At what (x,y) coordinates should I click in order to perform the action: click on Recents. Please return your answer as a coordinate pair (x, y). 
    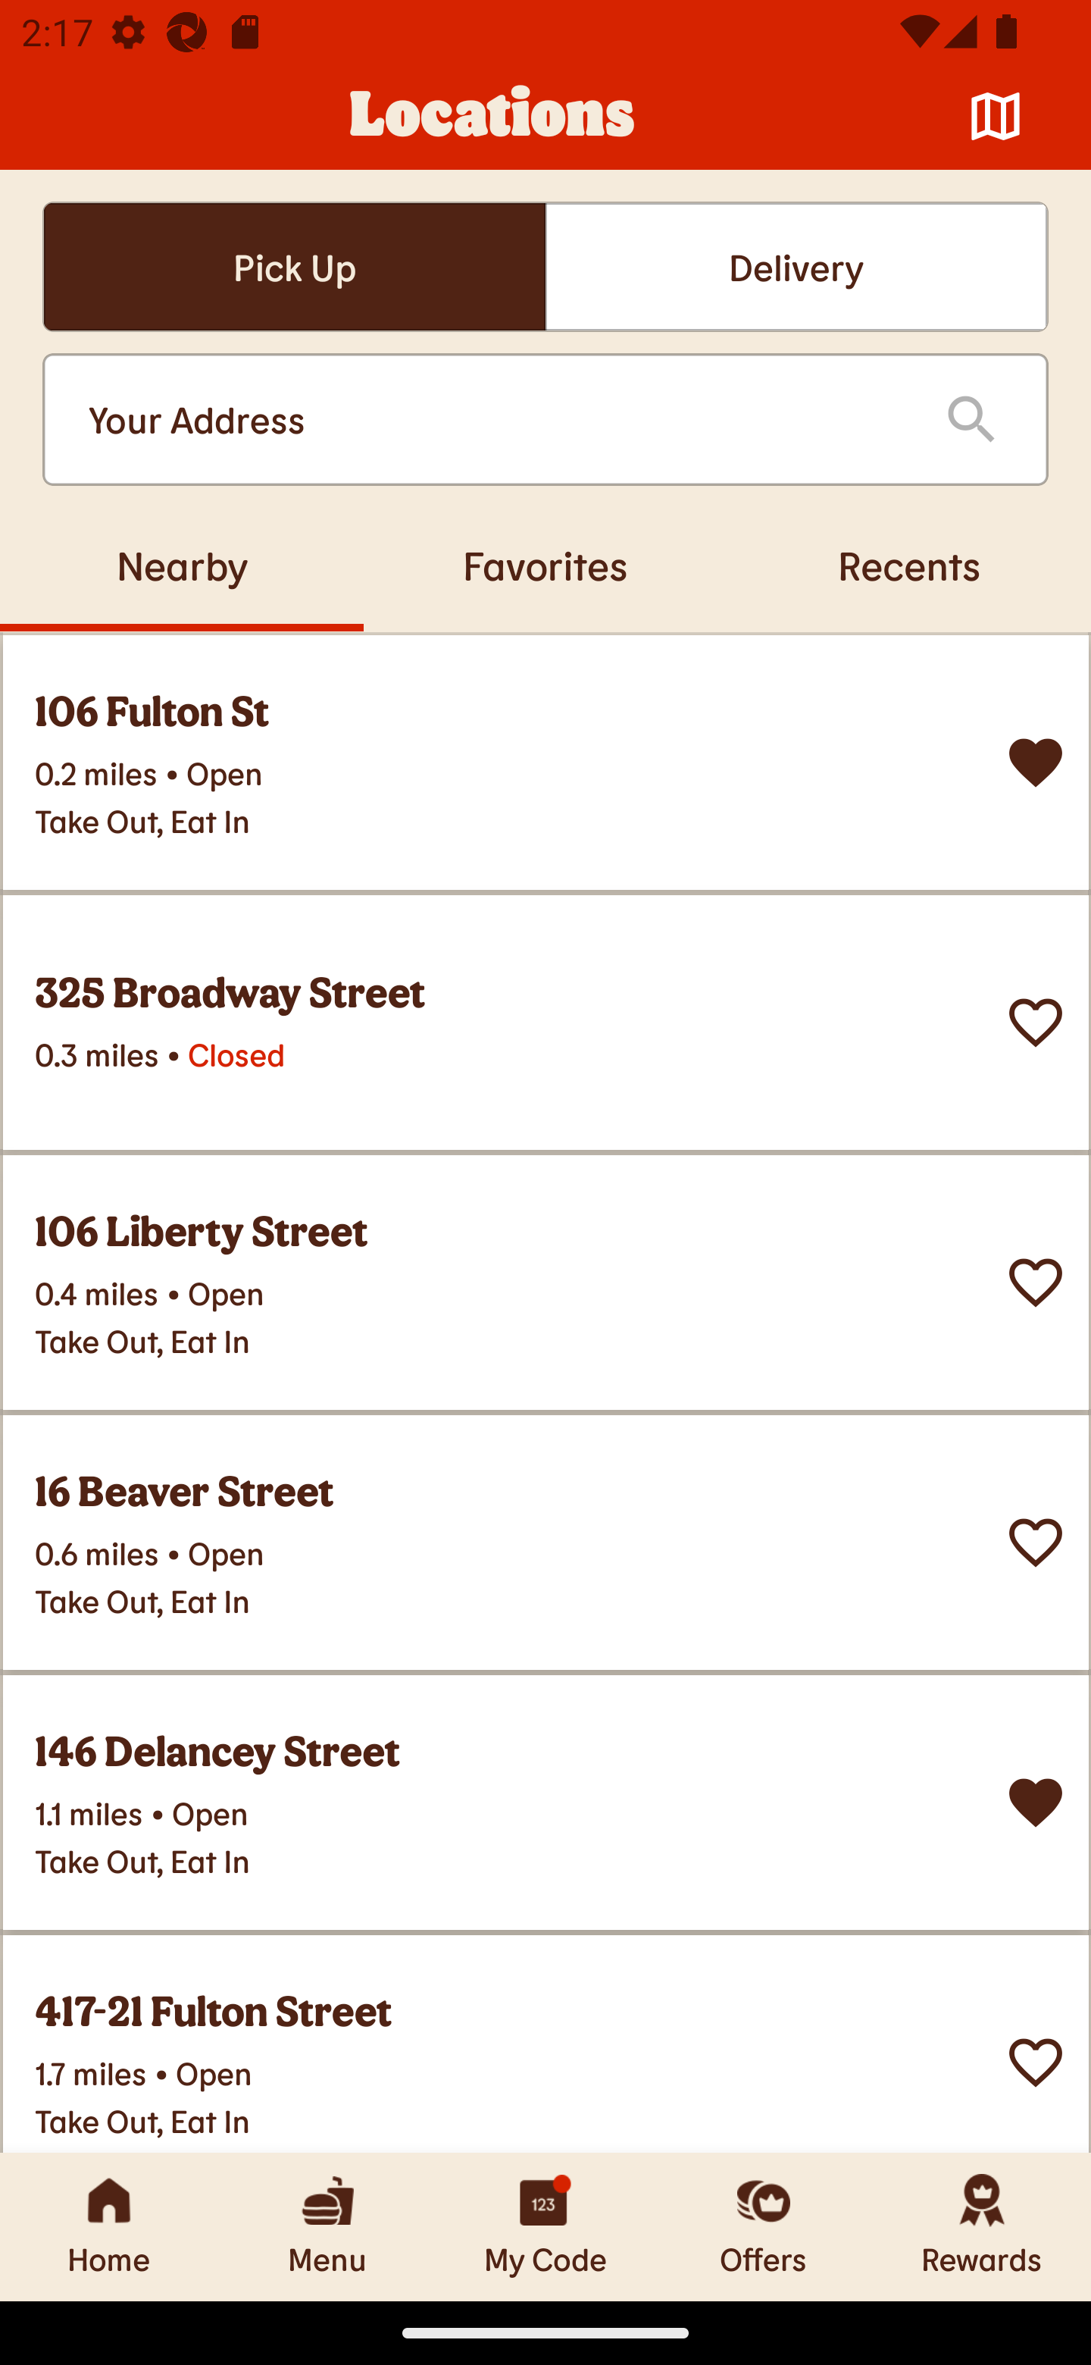
    Looking at the image, I should click on (909, 565).